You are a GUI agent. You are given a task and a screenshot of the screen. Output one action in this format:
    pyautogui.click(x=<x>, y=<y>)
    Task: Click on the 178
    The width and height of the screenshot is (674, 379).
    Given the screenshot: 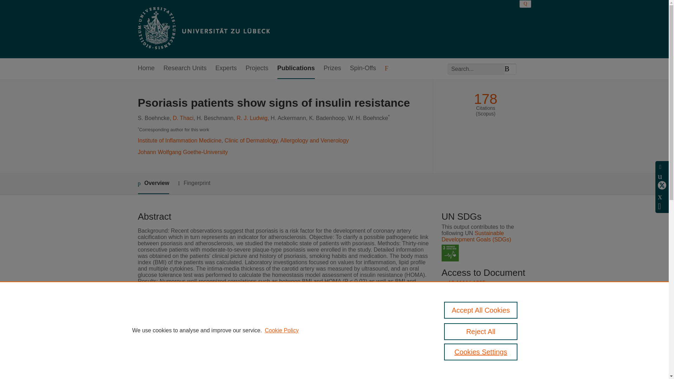 What is the action you would take?
    pyautogui.click(x=485, y=99)
    